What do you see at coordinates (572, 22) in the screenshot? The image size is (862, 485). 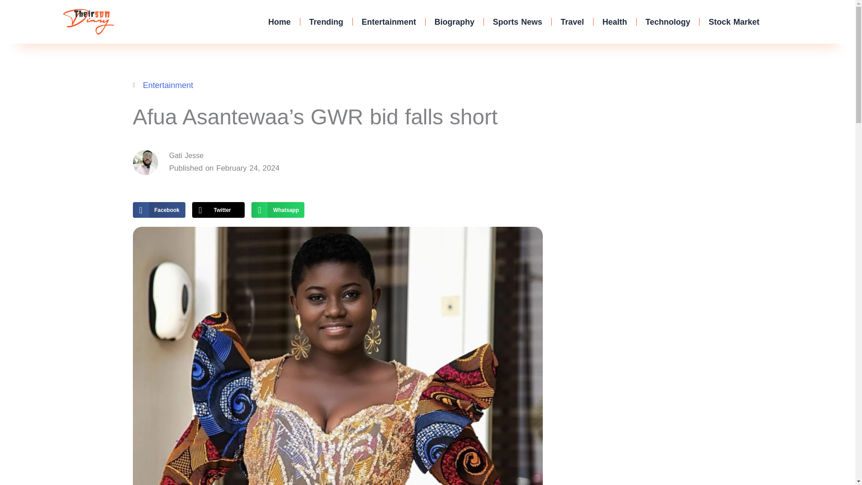 I see `Entertainment` at bounding box center [572, 22].